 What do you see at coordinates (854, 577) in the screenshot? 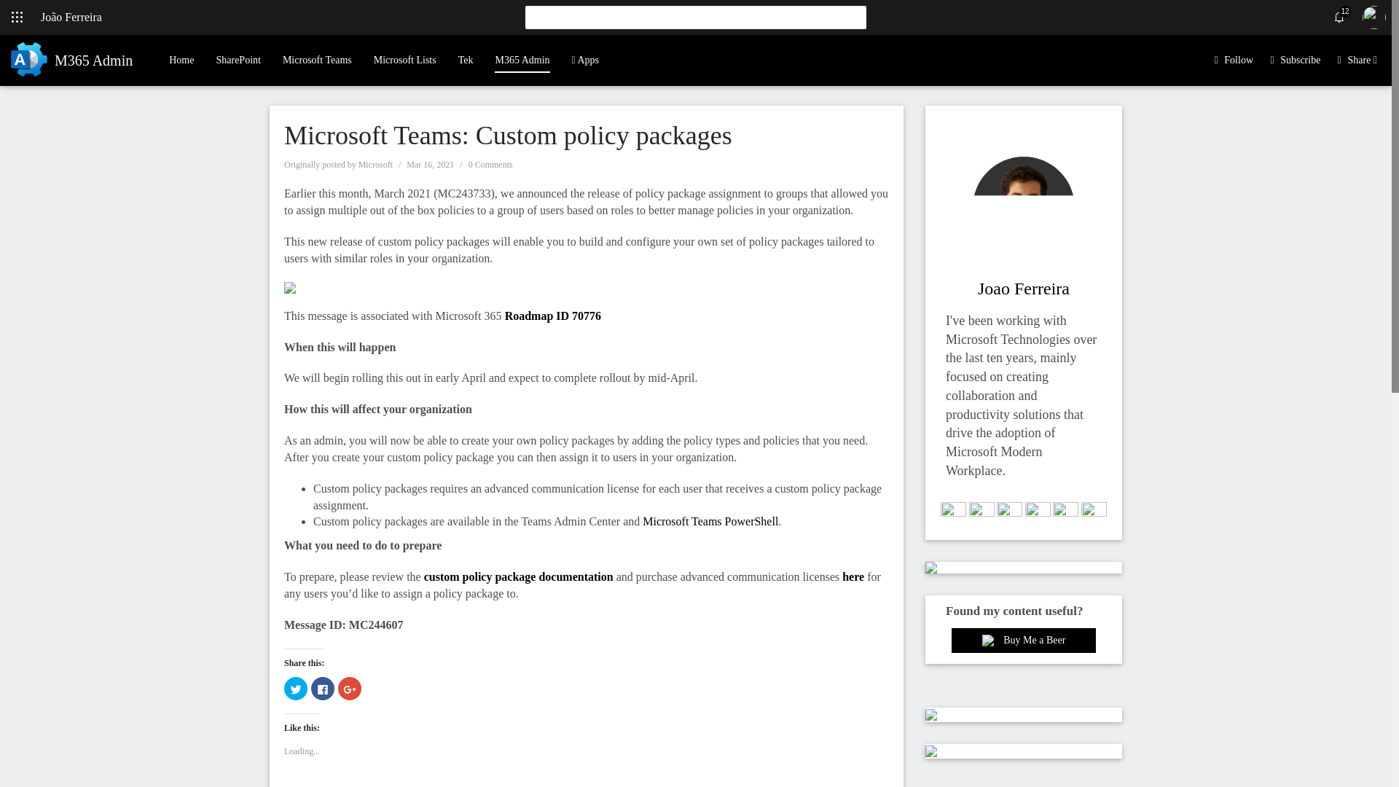
I see `here` at bounding box center [854, 577].